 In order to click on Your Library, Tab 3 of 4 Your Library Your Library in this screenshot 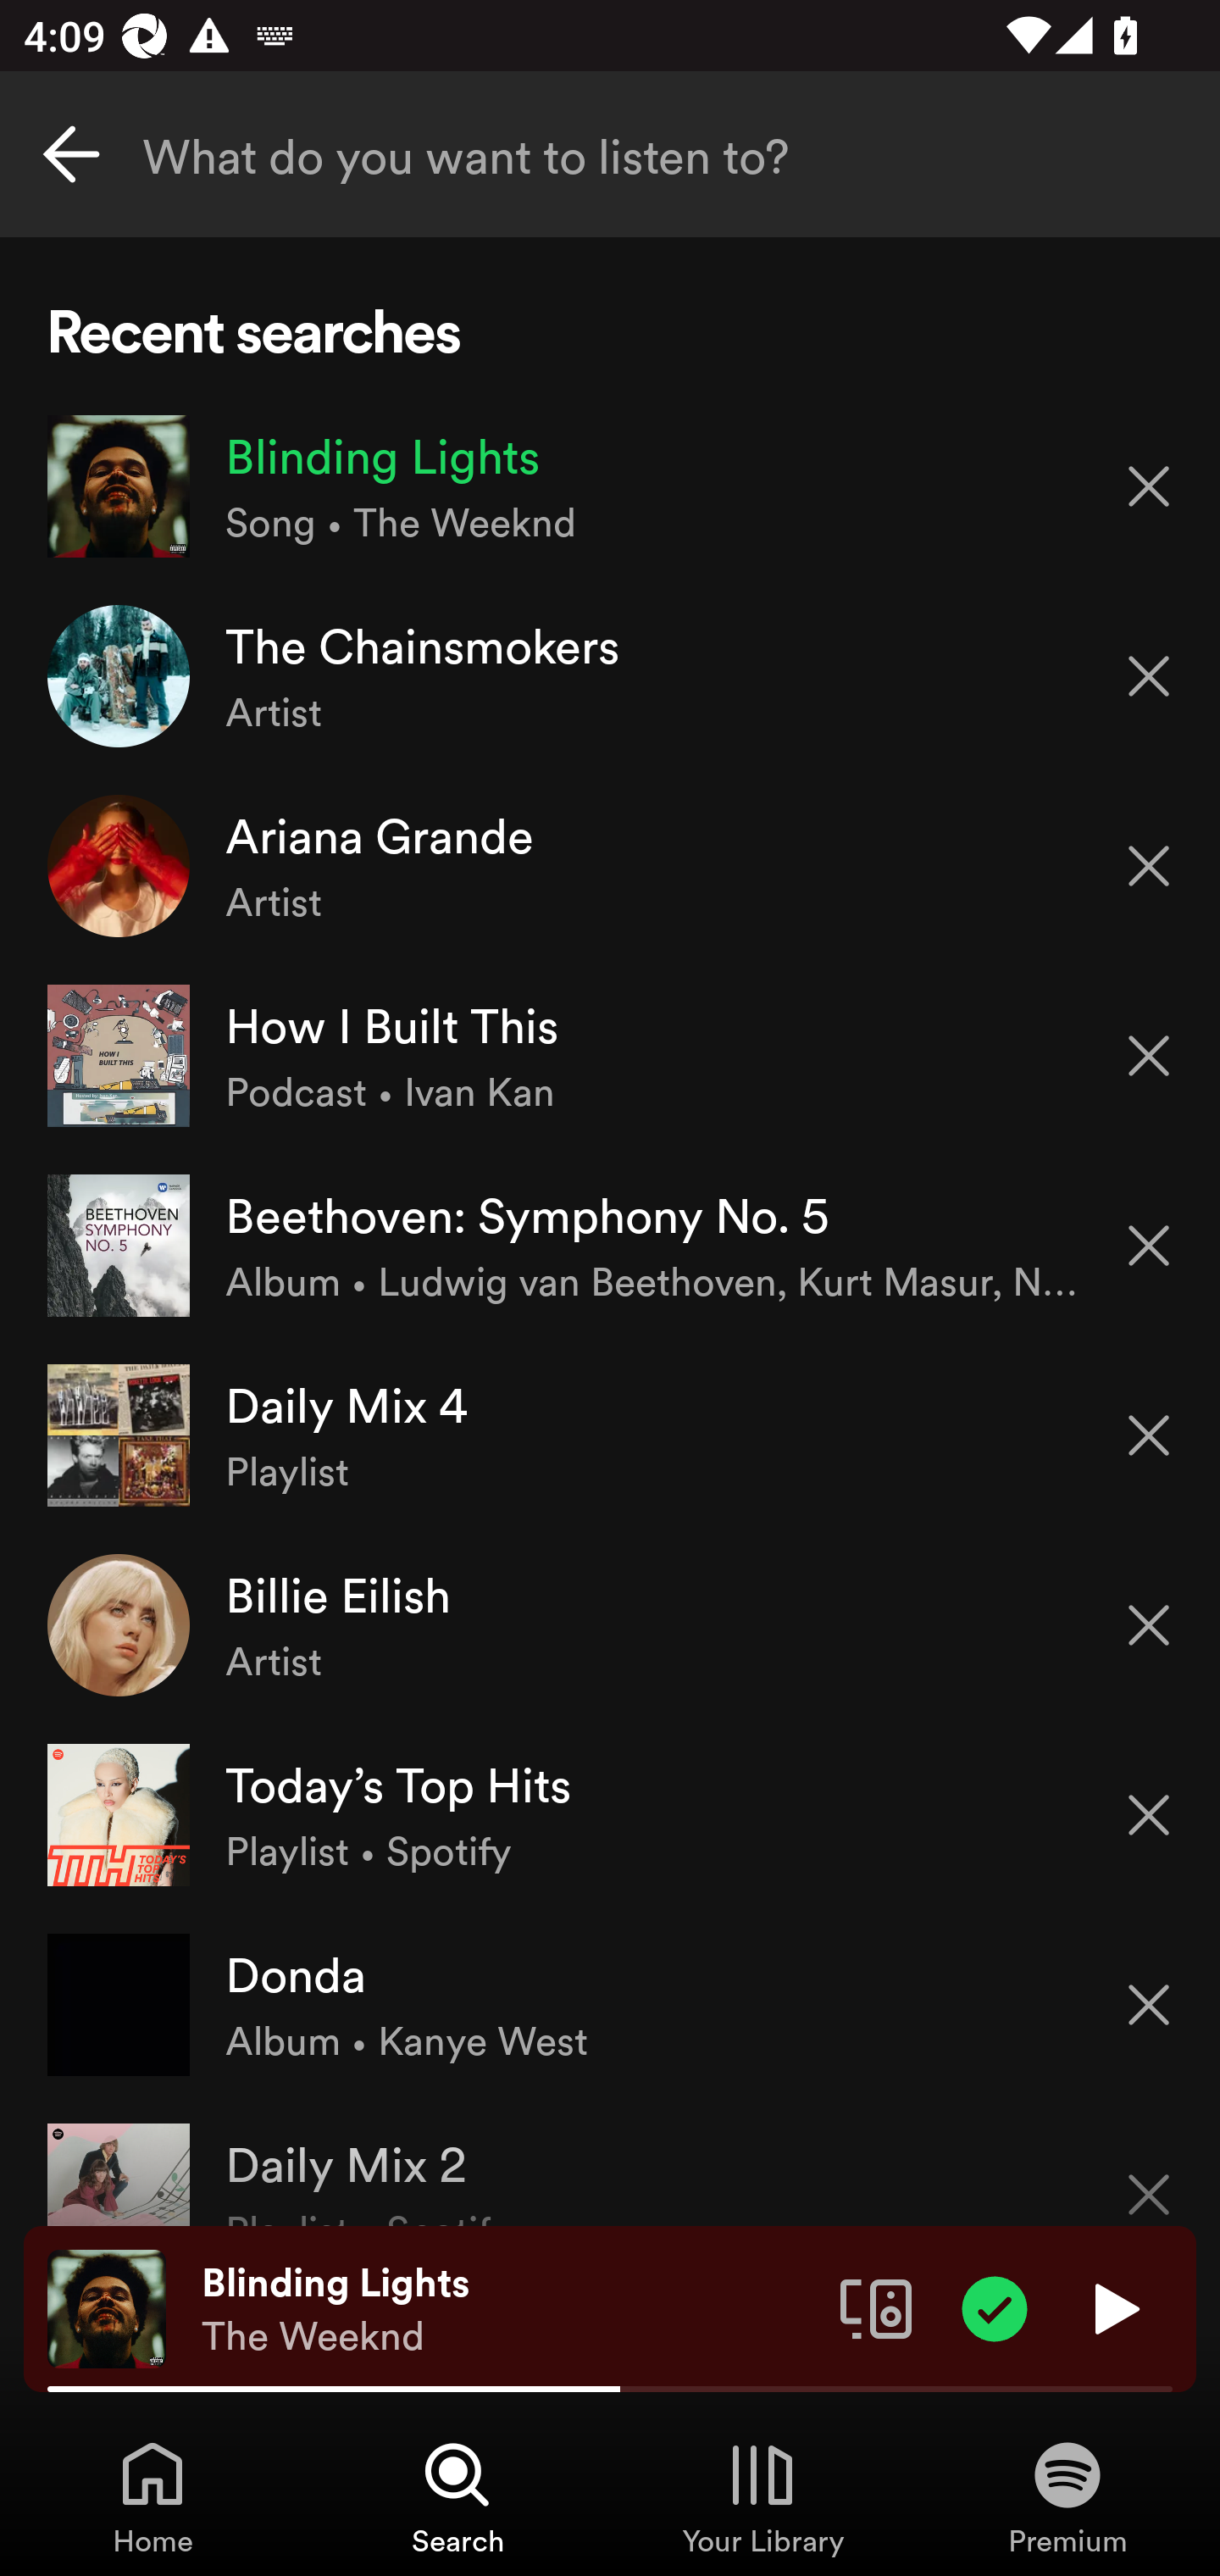, I will do `click(762, 2496)`.